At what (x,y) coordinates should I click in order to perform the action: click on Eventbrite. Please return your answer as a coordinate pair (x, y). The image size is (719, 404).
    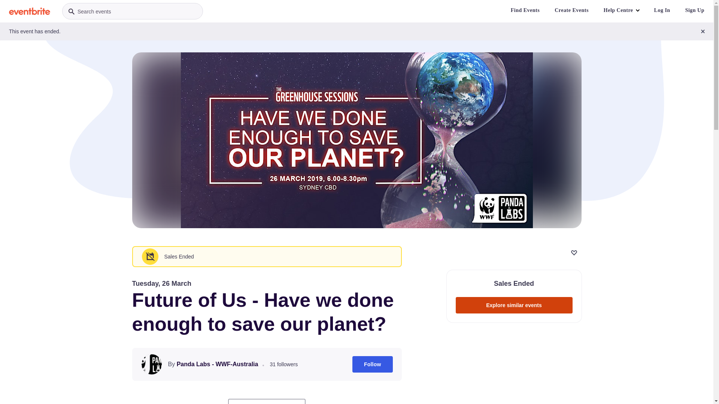
    Looking at the image, I should click on (30, 11).